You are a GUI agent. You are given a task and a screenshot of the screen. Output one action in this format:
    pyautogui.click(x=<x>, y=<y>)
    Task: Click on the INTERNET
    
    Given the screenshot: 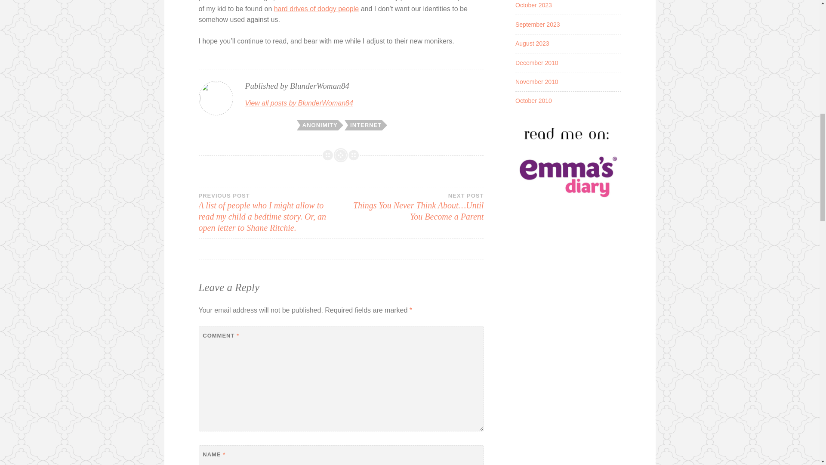 What is the action you would take?
    pyautogui.click(x=365, y=125)
    